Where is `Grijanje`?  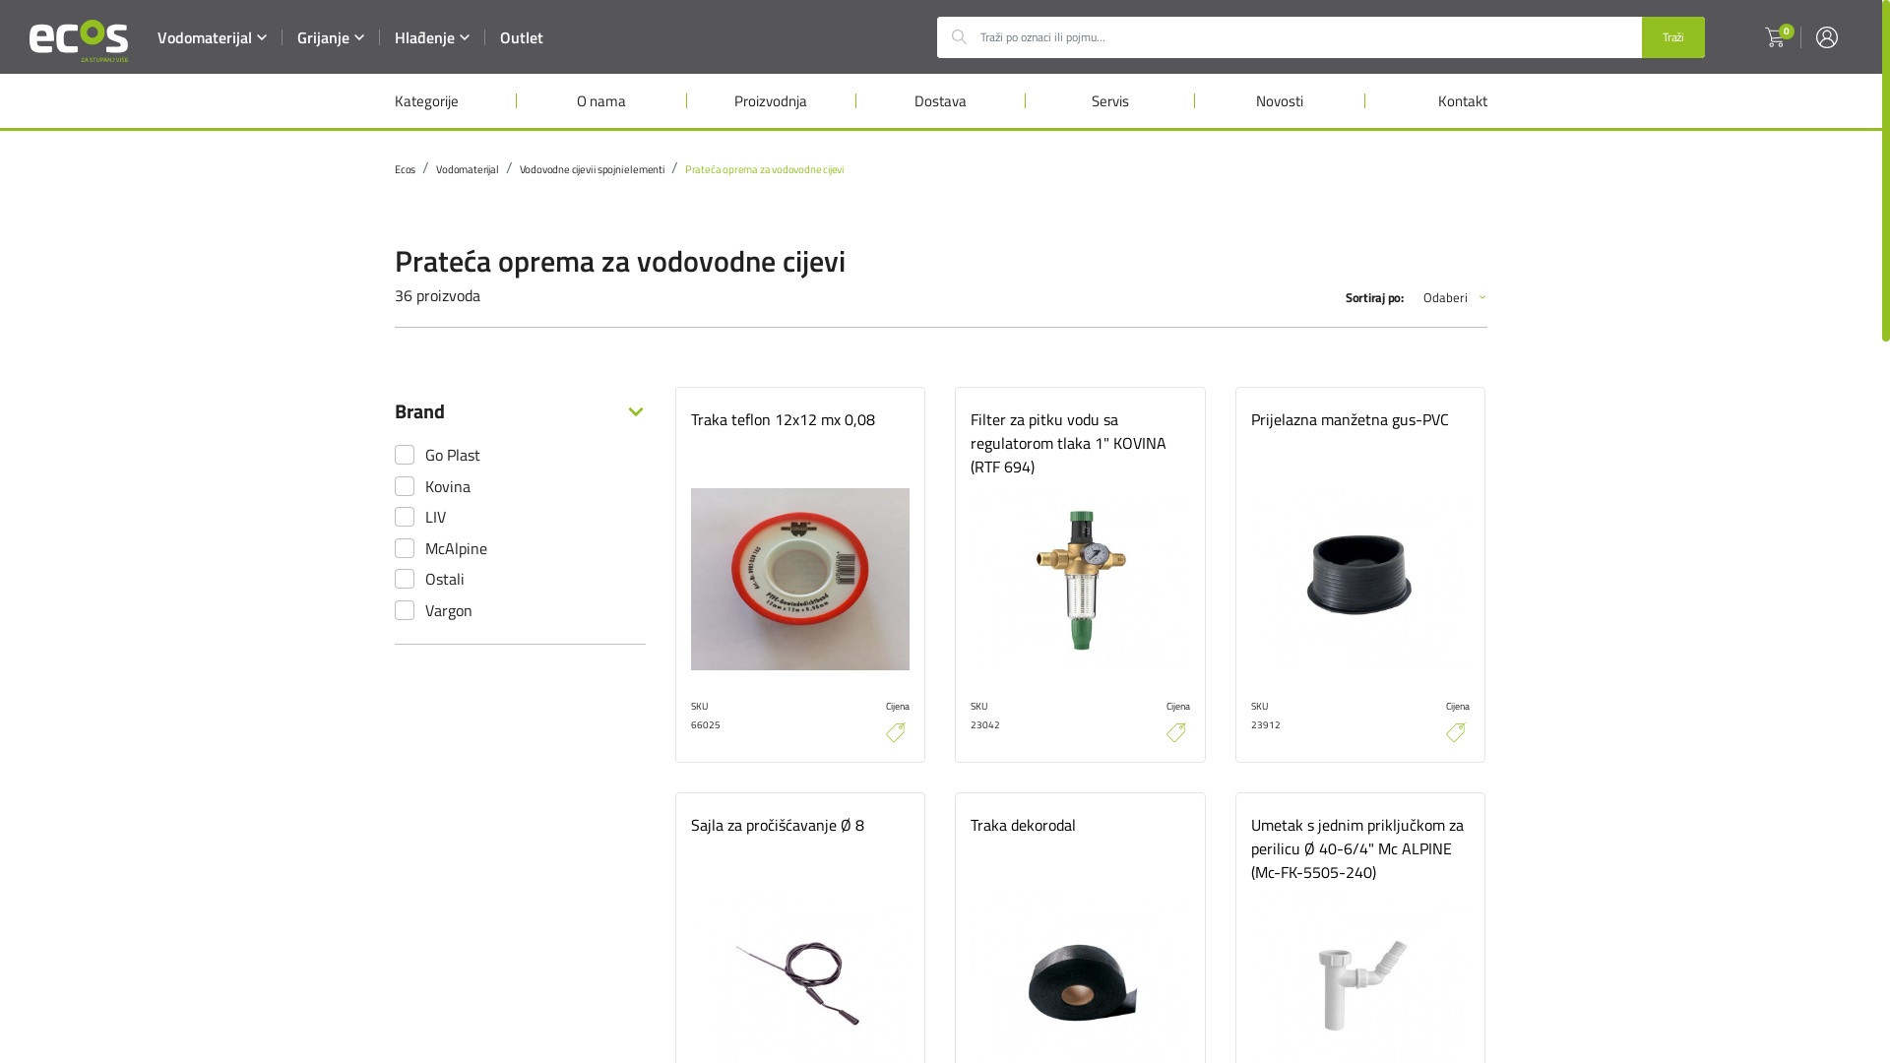 Grijanje is located at coordinates (331, 37).